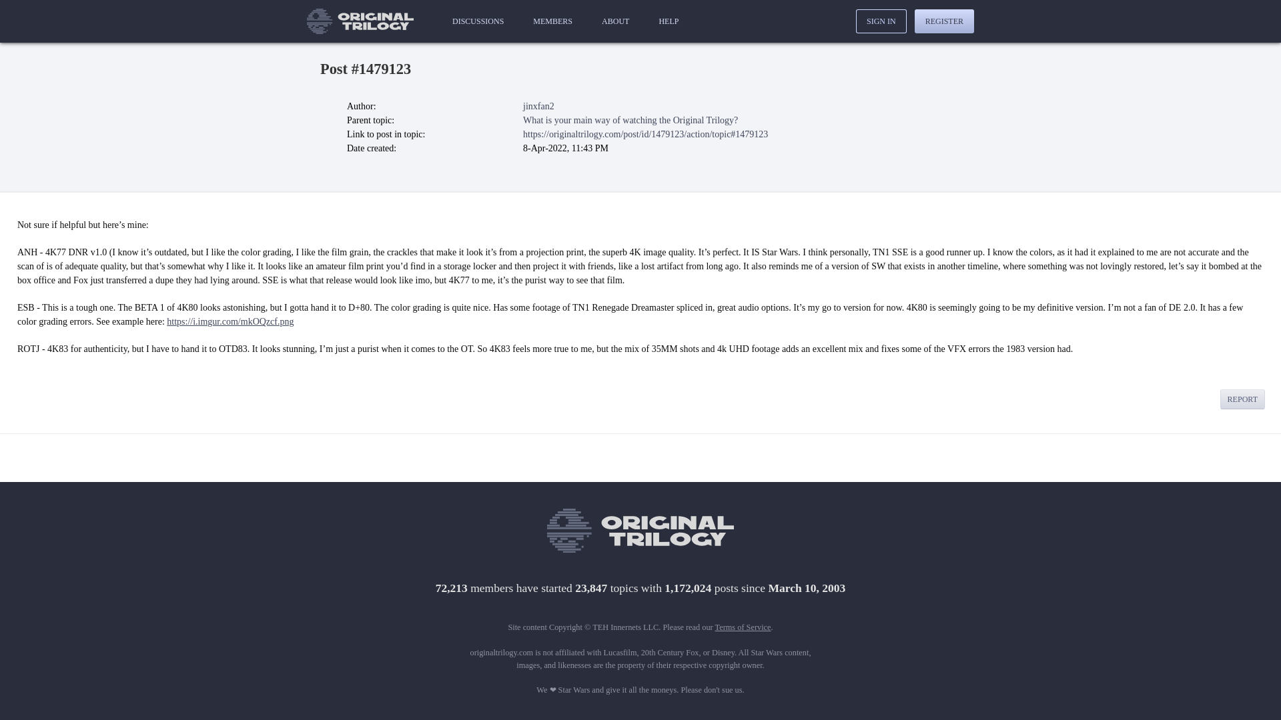 The image size is (1281, 720). I want to click on What is your main way of watching the Original Trilogy?, so click(630, 120).